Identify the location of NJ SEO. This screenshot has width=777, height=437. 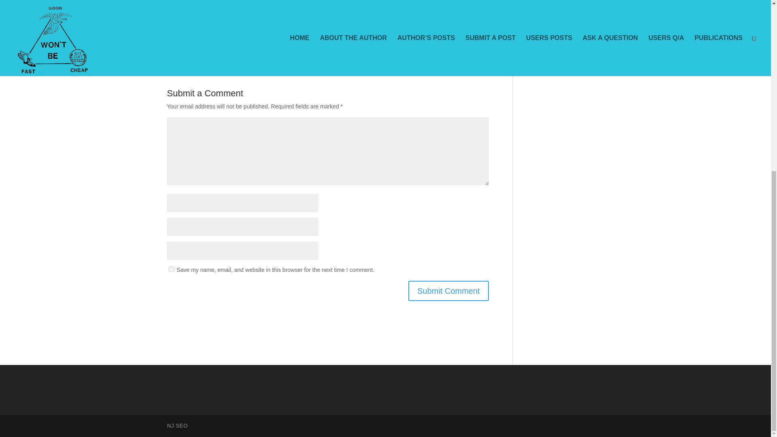
(177, 426).